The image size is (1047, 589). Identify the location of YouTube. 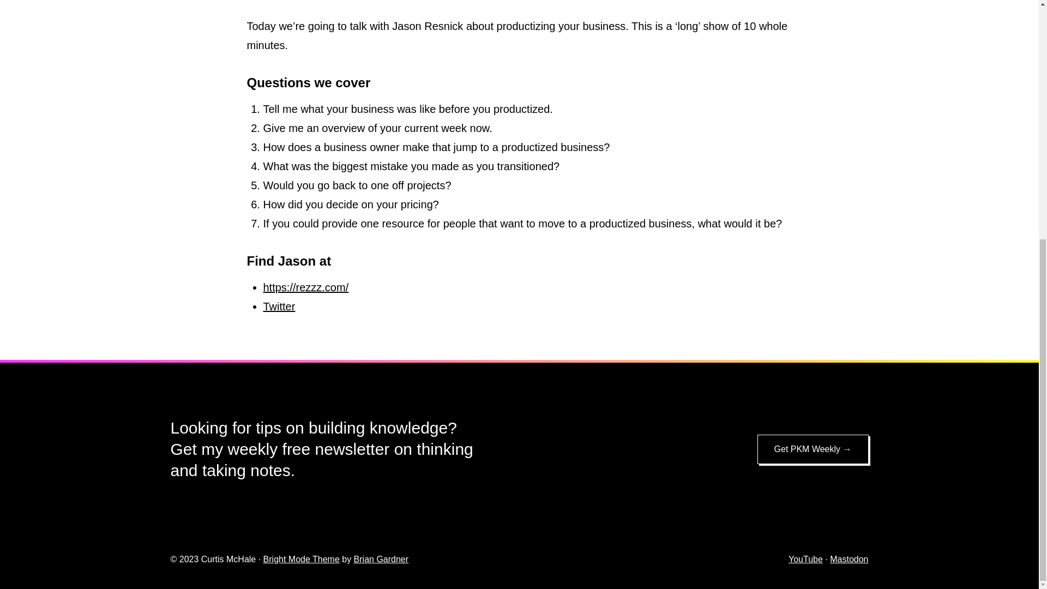
(805, 559).